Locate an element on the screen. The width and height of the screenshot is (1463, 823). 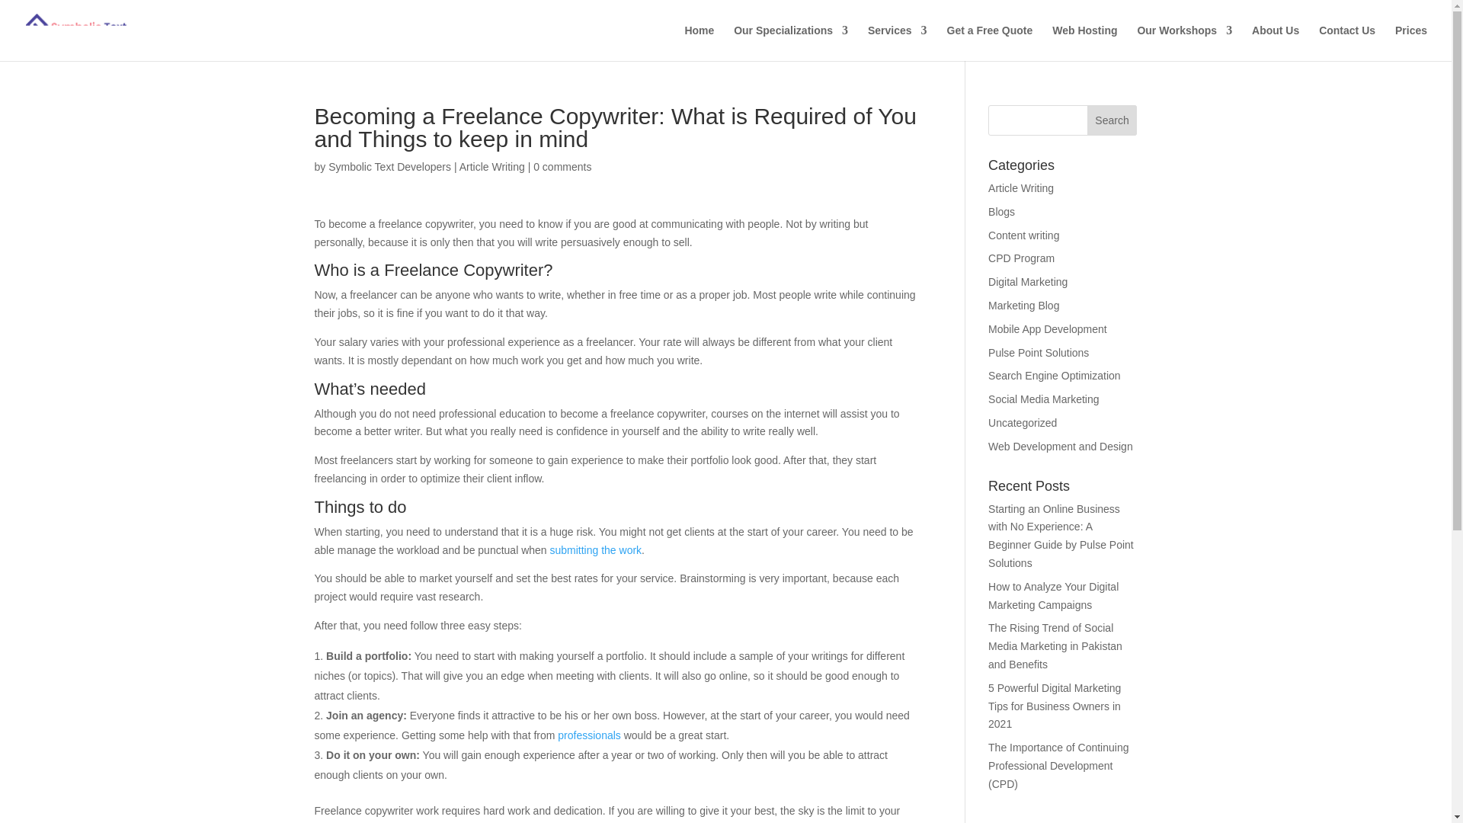
Symbolic Text Developers is located at coordinates (389, 166).